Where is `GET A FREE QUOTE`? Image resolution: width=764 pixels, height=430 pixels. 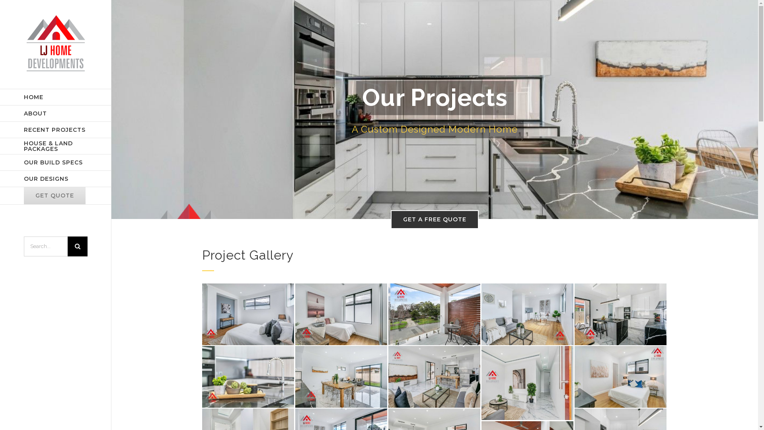 GET A FREE QUOTE is located at coordinates (435, 220).